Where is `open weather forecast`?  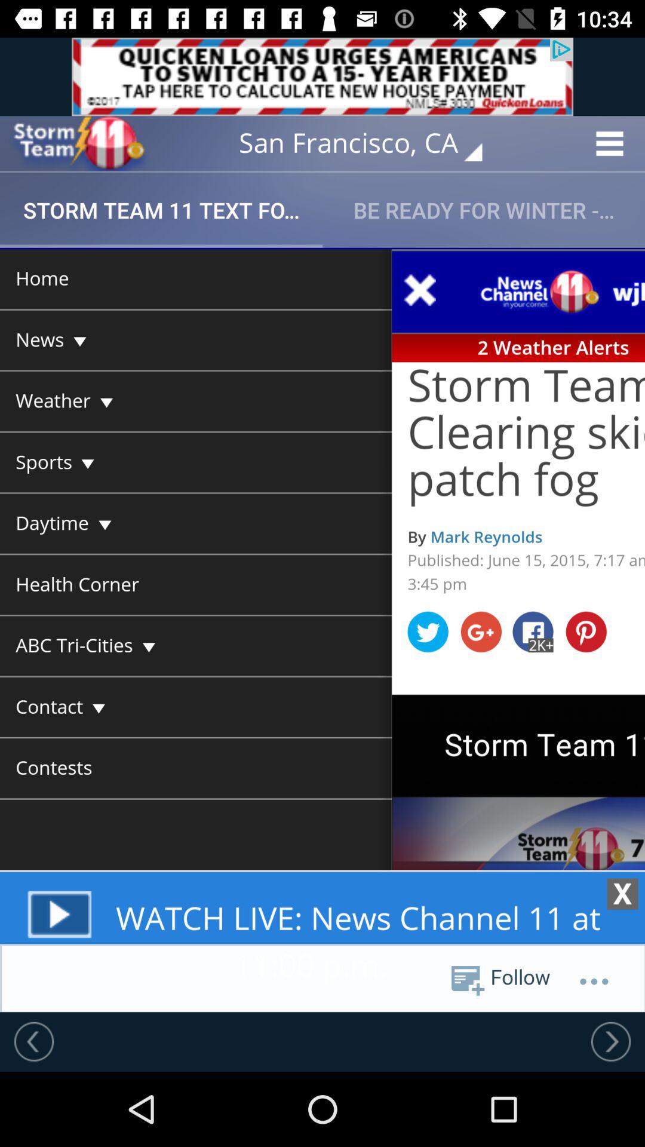 open weather forecast is located at coordinates (78, 143).